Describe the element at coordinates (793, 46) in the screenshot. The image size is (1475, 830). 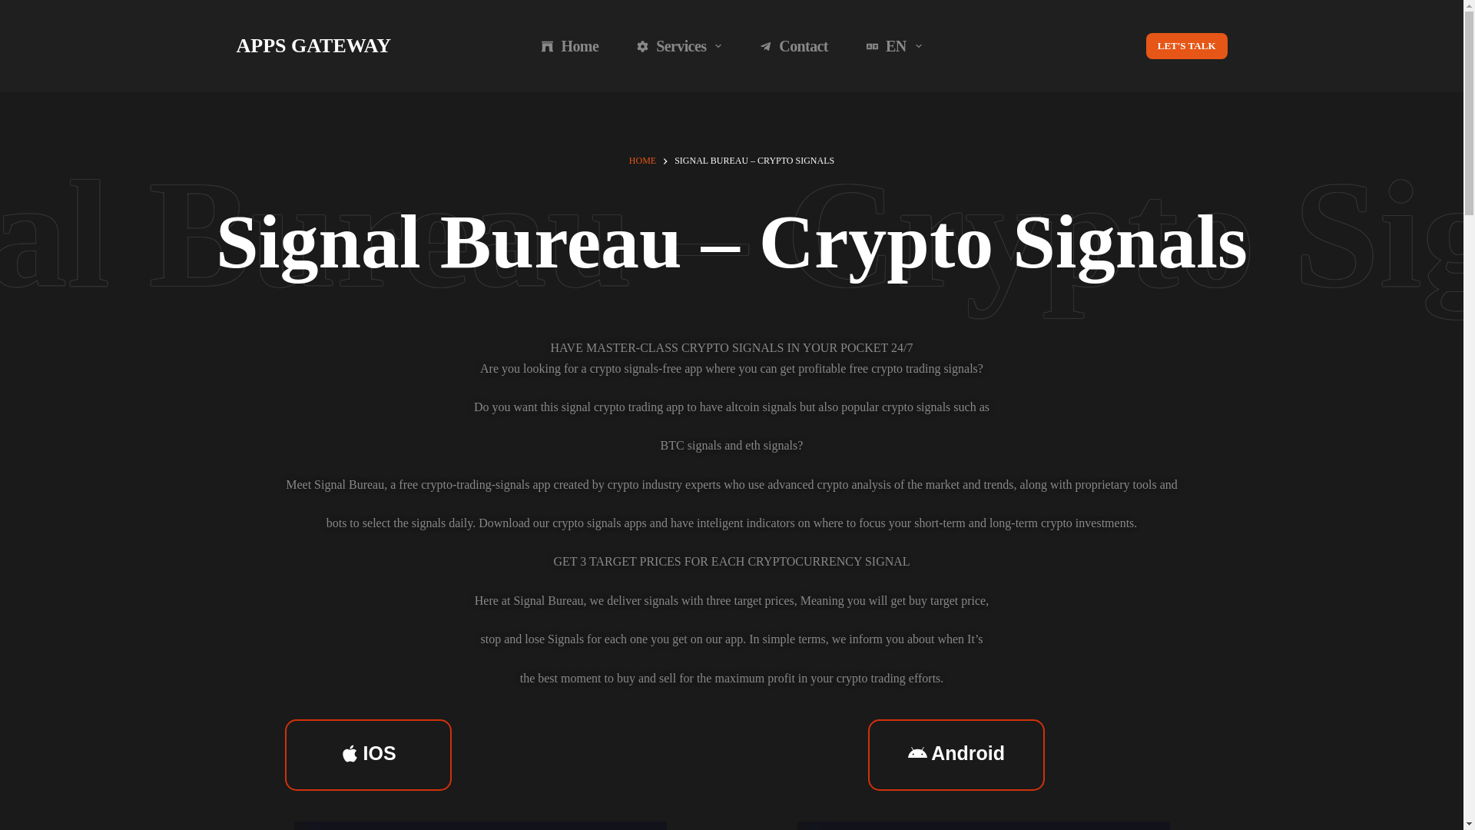
I see `Contact` at that location.